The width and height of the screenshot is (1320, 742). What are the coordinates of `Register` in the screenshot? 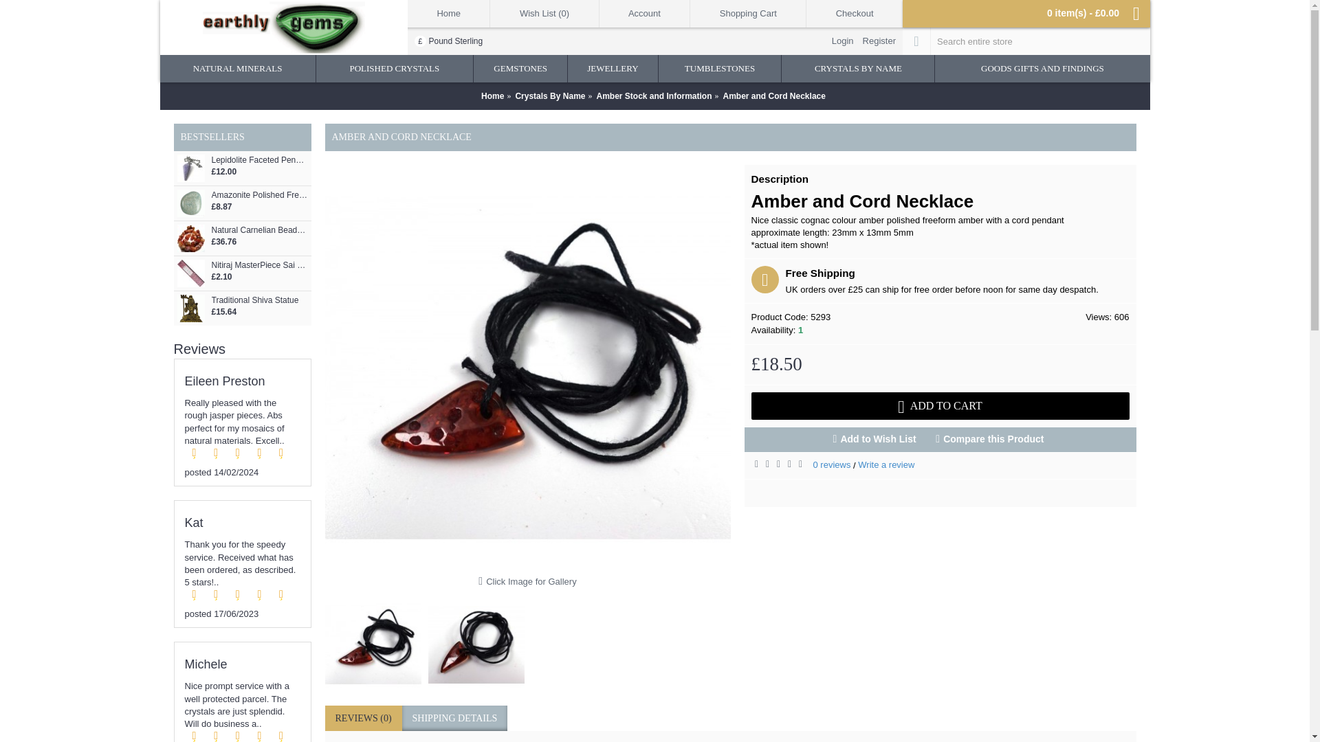 It's located at (879, 41).